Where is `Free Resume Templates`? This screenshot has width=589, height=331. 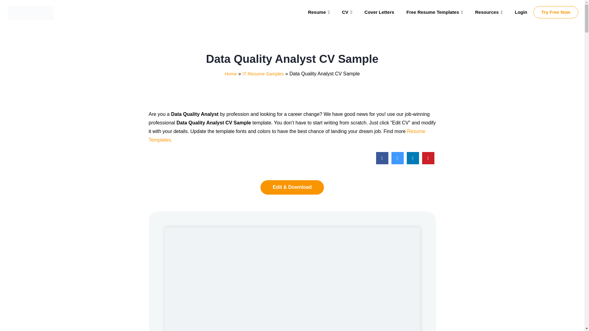
Free Resume Templates is located at coordinates (434, 12).